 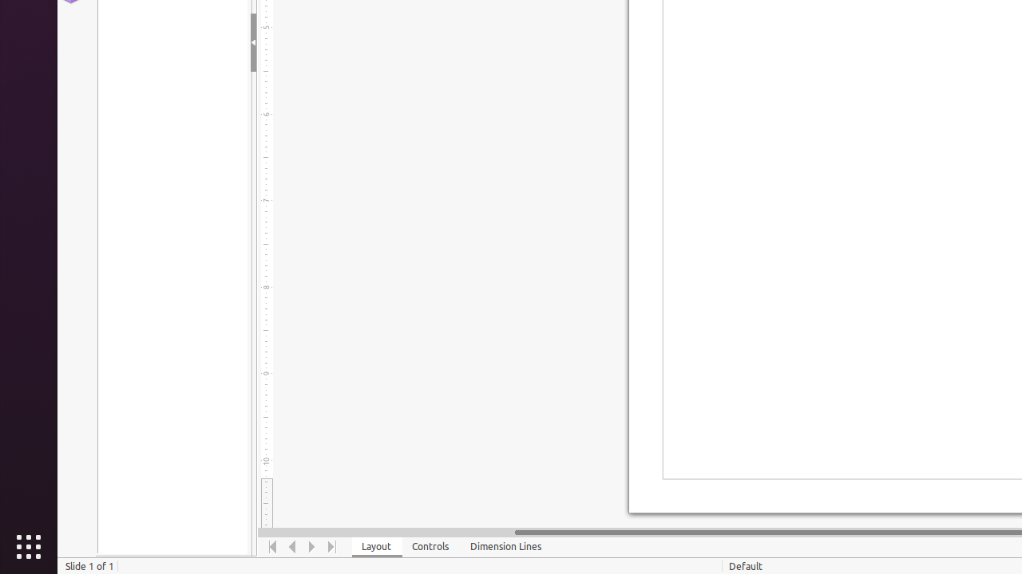 What do you see at coordinates (292, 547) in the screenshot?
I see `Move Left` at bounding box center [292, 547].